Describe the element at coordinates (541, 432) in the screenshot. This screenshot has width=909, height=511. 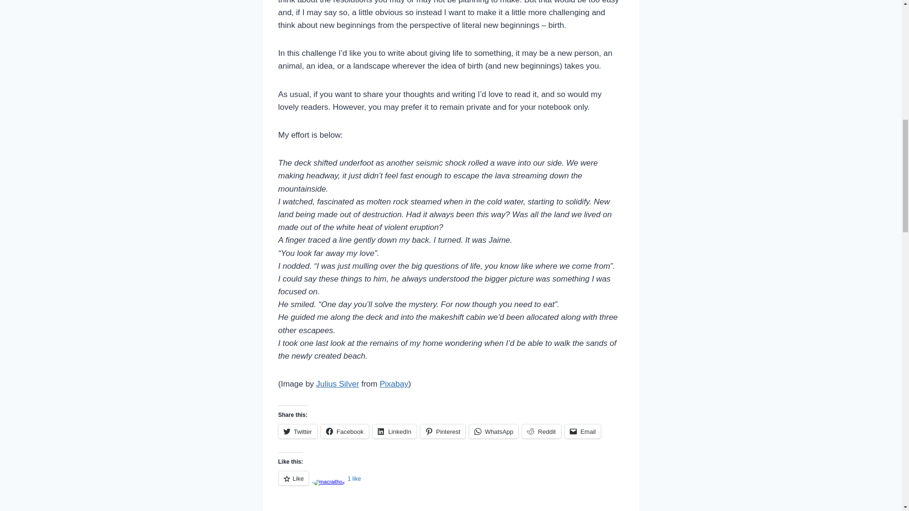
I see `Reddit` at that location.